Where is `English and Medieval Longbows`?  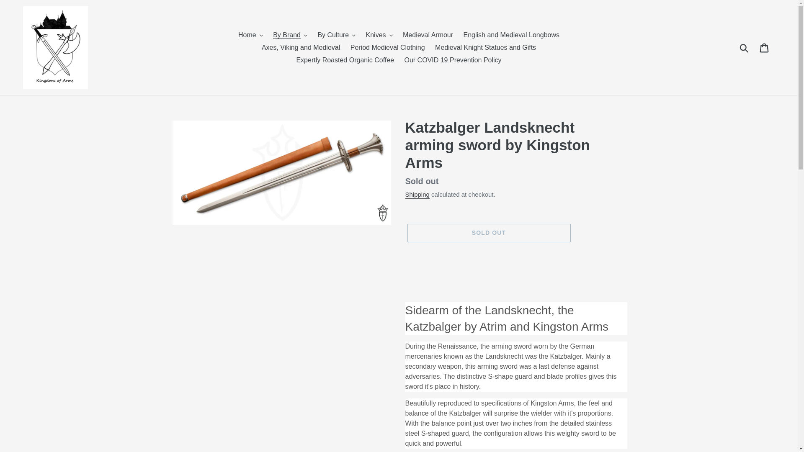
English and Medieval Longbows is located at coordinates (511, 35).